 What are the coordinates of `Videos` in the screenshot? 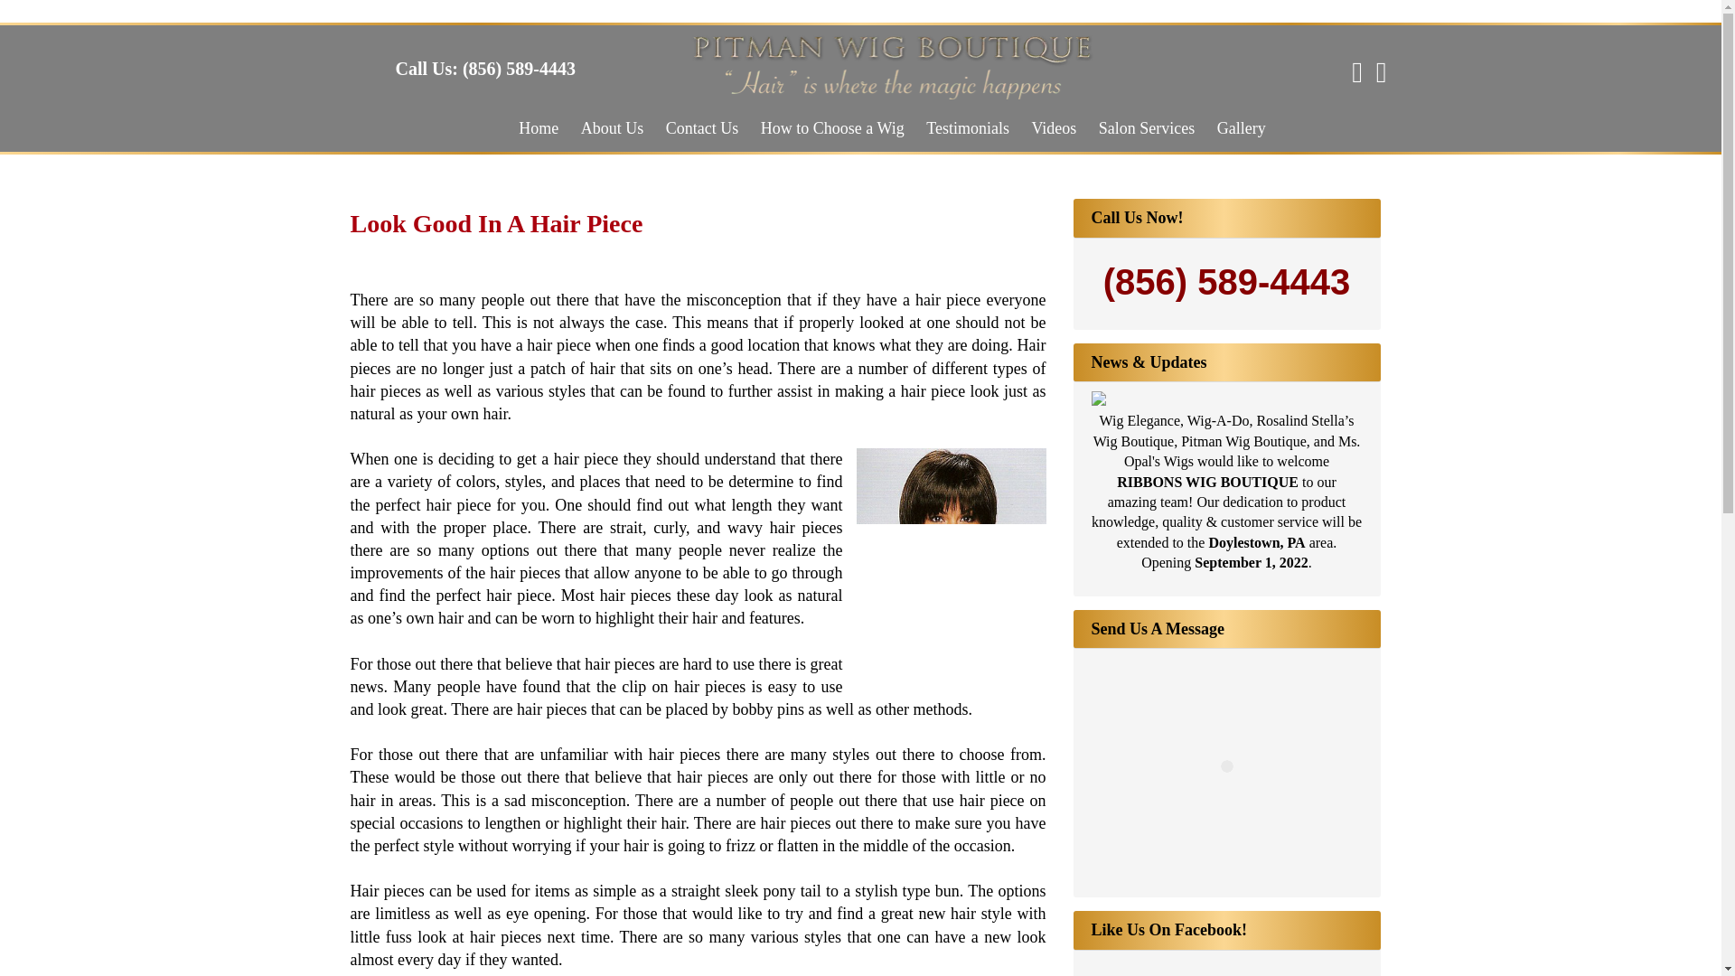 It's located at (1054, 128).